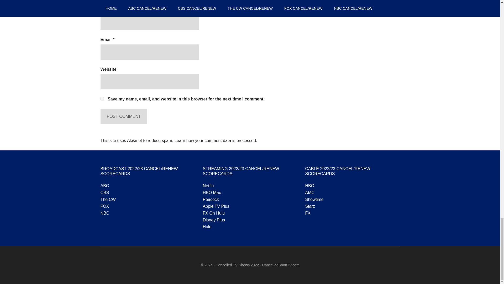  I want to click on yes, so click(102, 99).